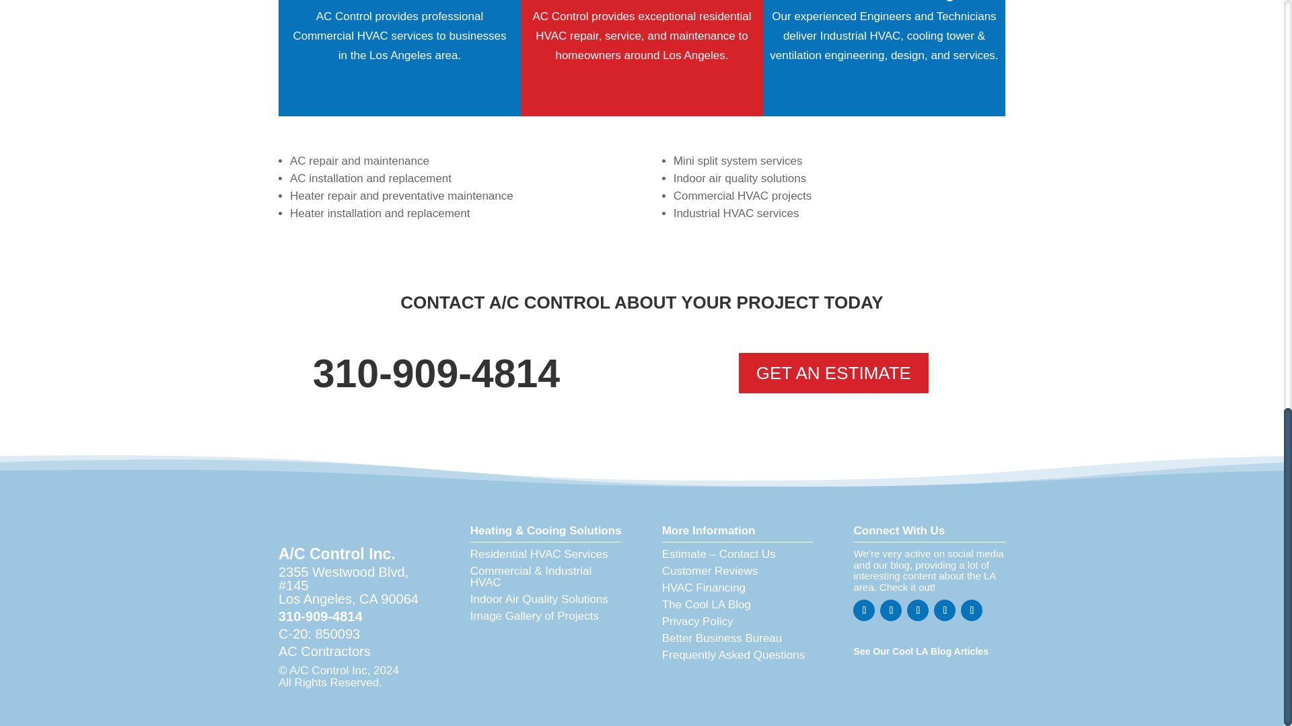 This screenshot has width=1292, height=726. What do you see at coordinates (863, 610) in the screenshot?
I see `Follow on Facebook` at bounding box center [863, 610].